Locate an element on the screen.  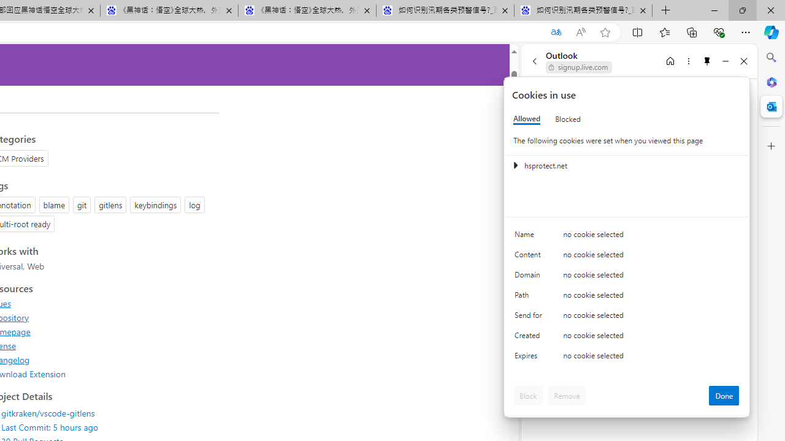
Done is located at coordinates (724, 396).